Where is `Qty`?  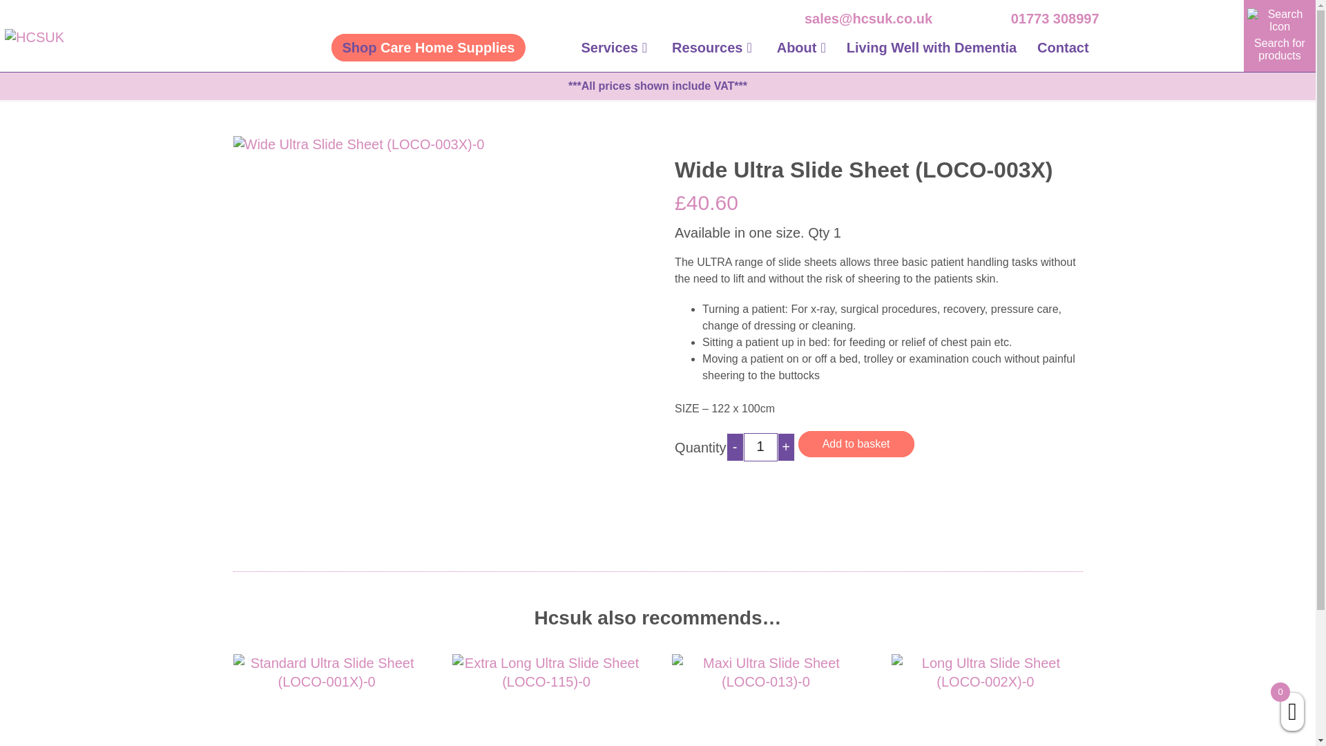 Qty is located at coordinates (760, 448).